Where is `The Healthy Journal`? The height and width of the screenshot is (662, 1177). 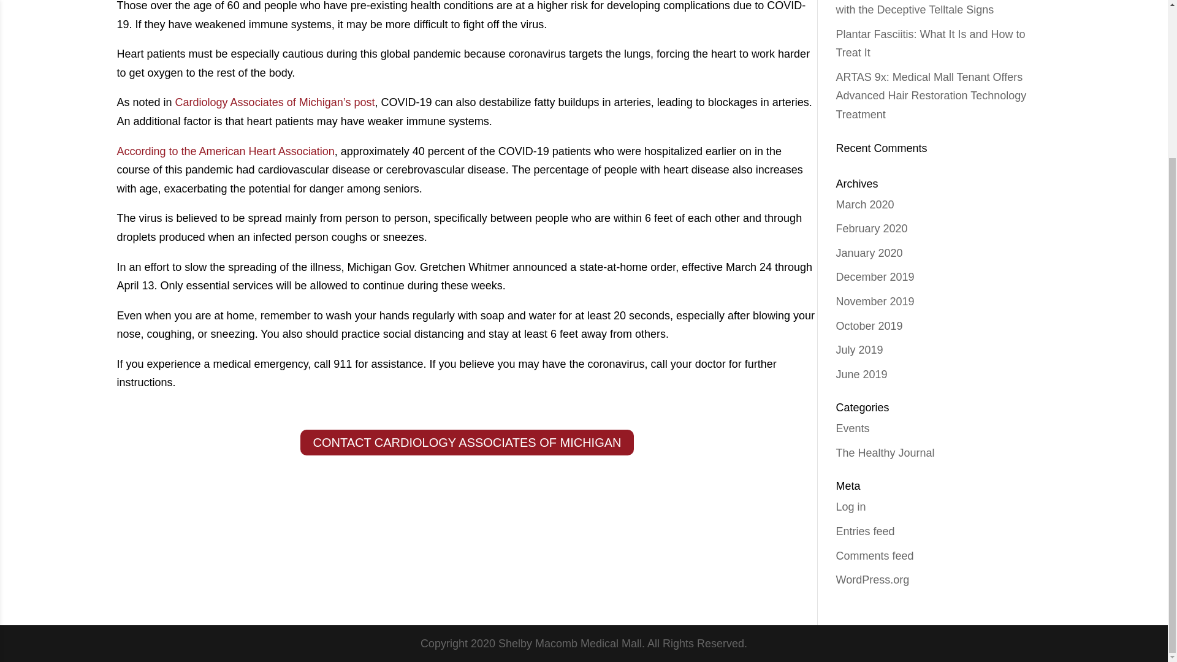
The Healthy Journal is located at coordinates (885, 453).